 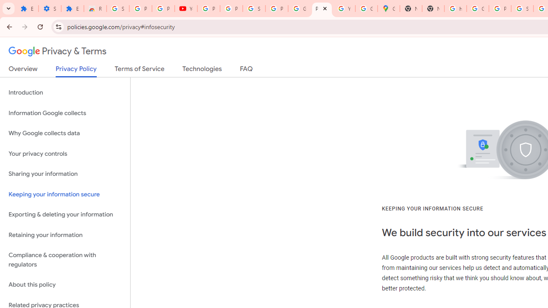 I want to click on https://scholar.google.com/, so click(x=456, y=9).